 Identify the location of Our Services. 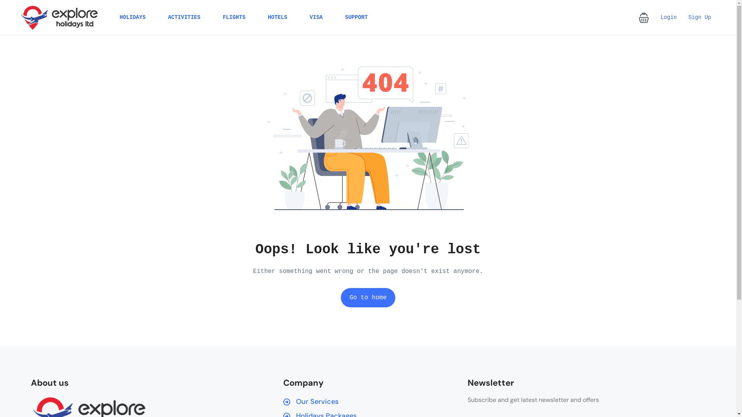
(365, 402).